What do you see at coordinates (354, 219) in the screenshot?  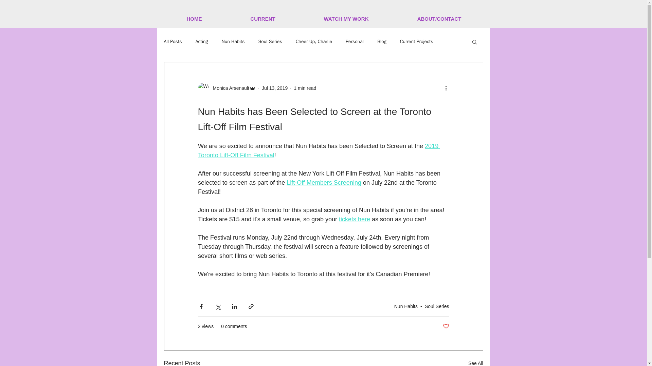 I see `tickets here` at bounding box center [354, 219].